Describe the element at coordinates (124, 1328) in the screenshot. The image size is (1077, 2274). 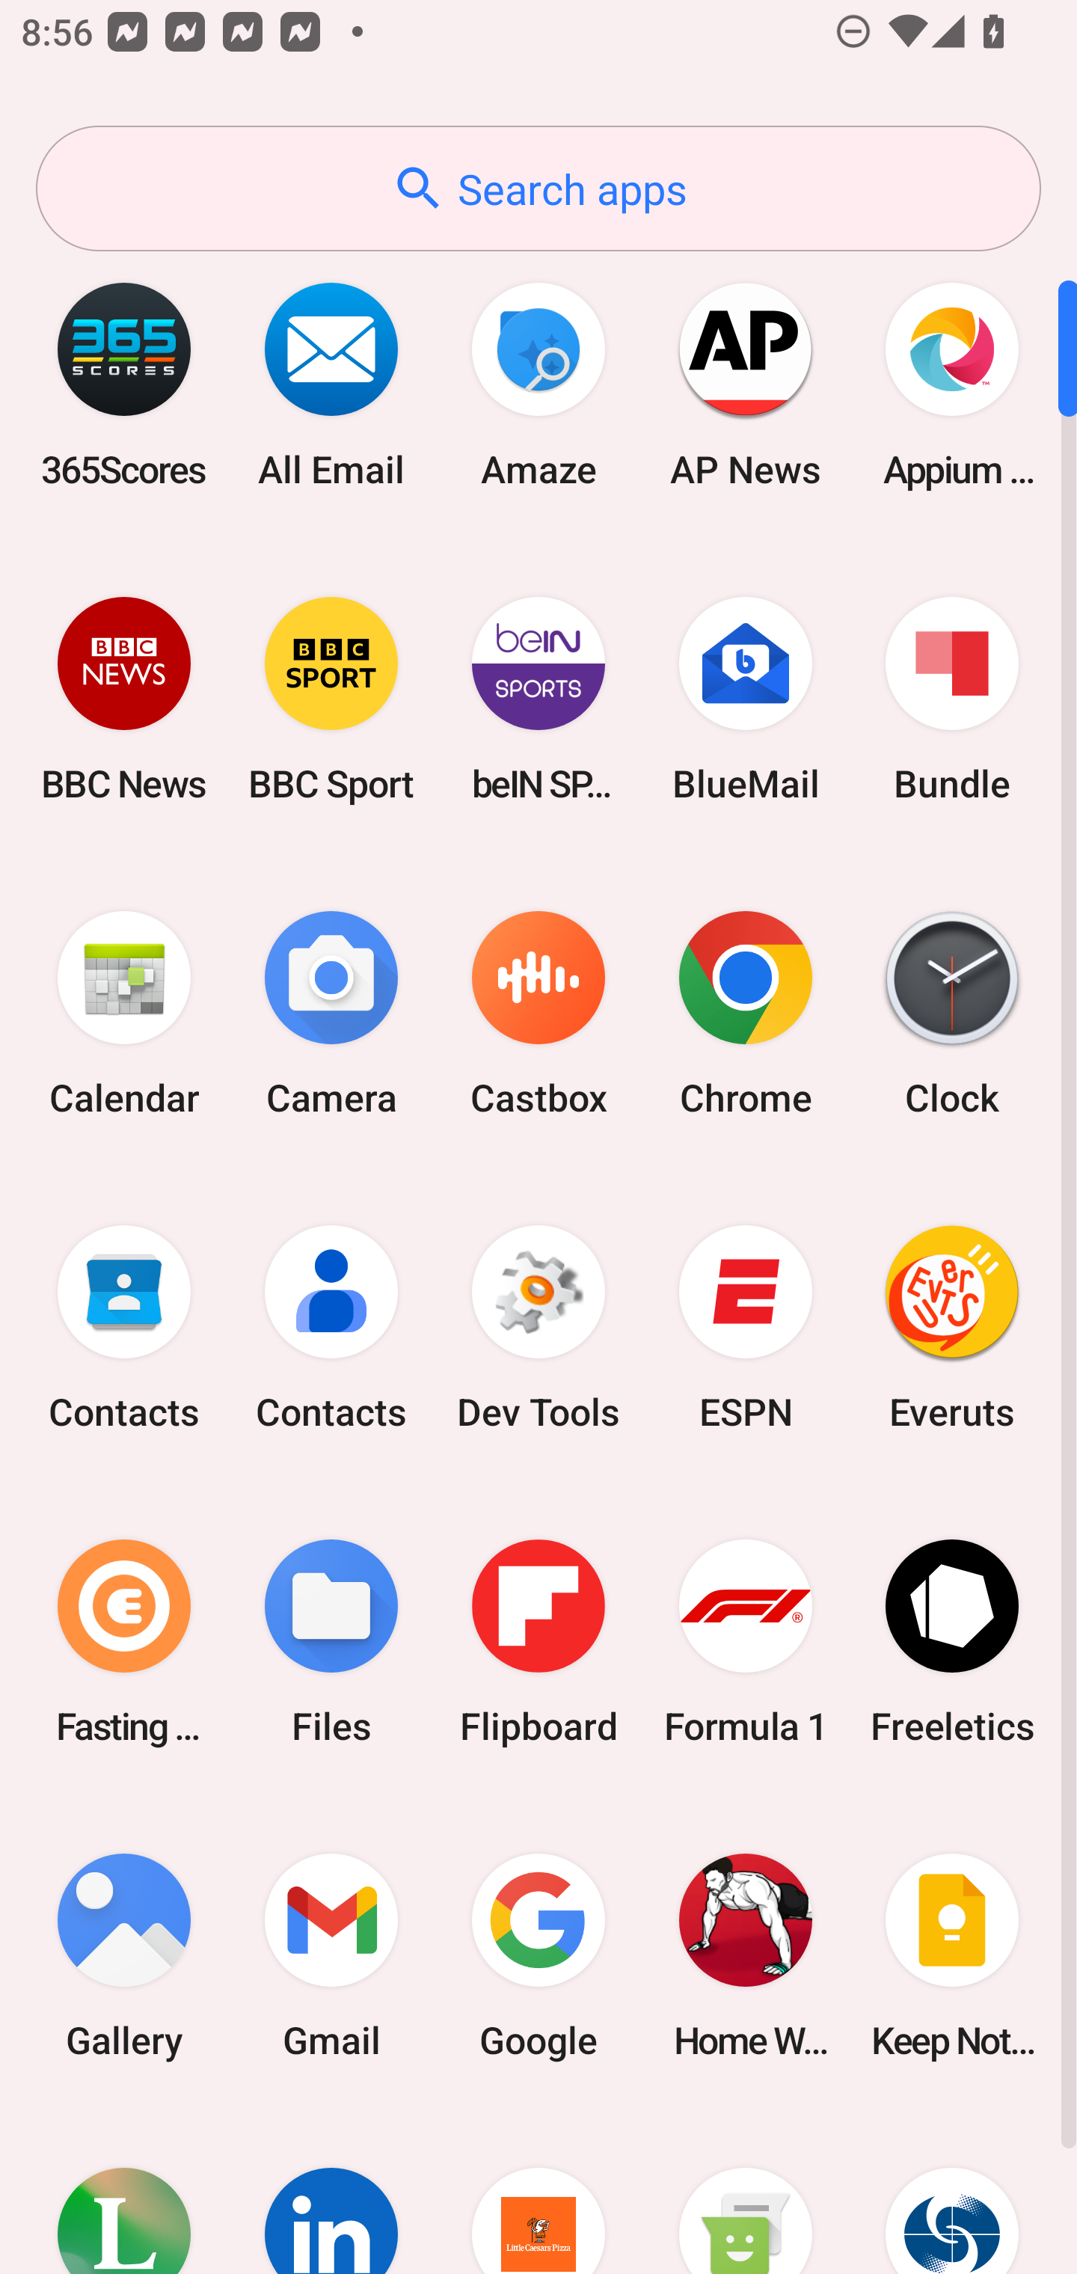
I see `Contacts` at that location.